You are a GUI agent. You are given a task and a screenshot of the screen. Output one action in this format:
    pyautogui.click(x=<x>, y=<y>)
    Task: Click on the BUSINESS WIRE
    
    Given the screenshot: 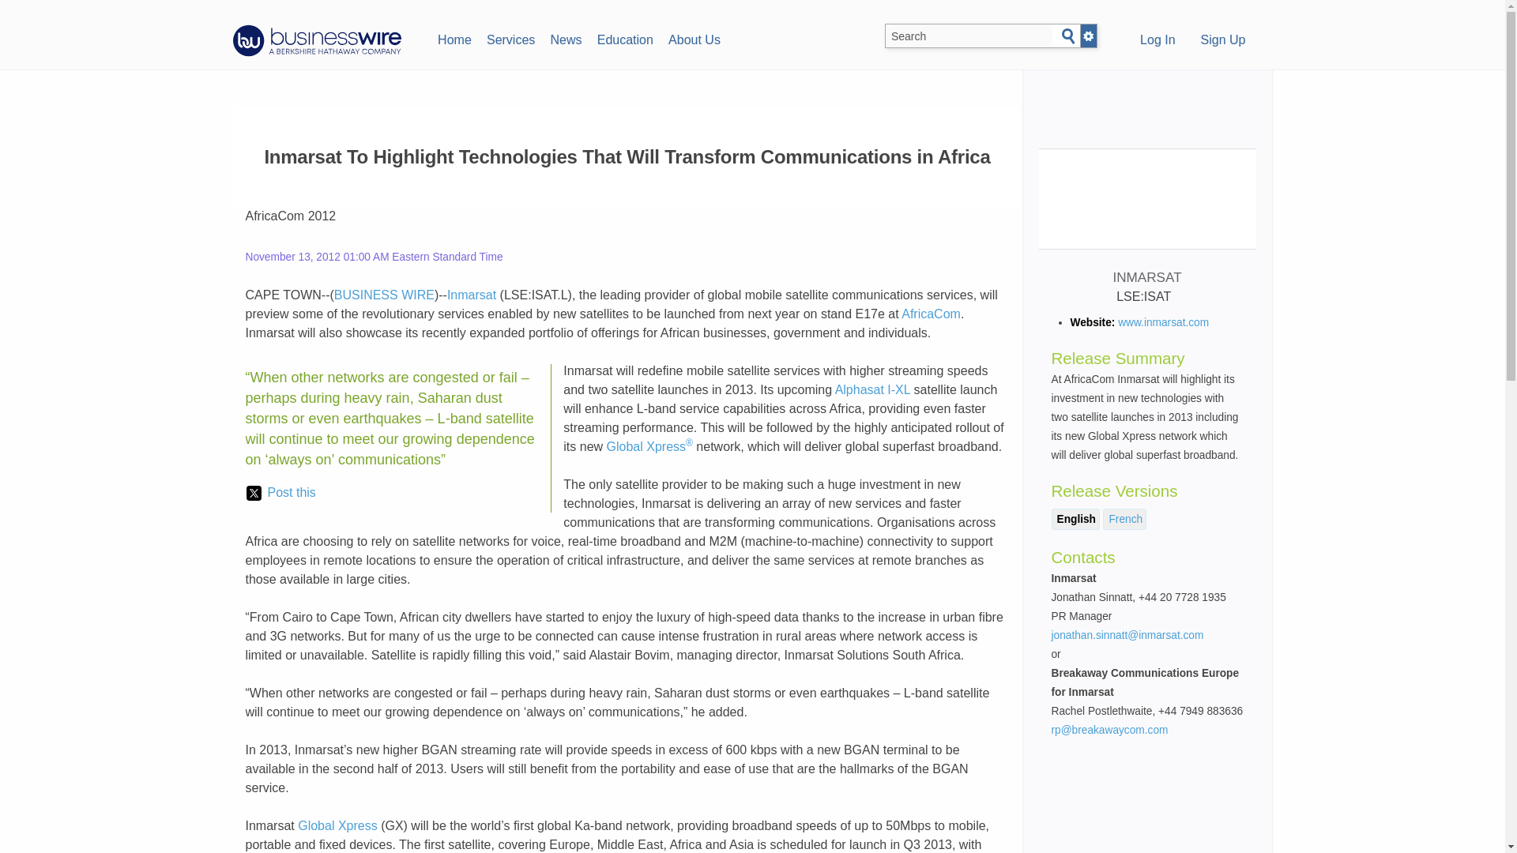 What is the action you would take?
    pyautogui.click(x=384, y=295)
    